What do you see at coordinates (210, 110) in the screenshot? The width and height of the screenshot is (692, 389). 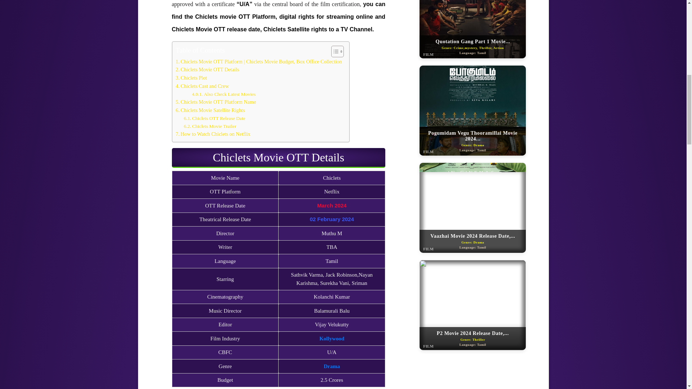 I see `Chiclets Movie Satellite Rights` at bounding box center [210, 110].